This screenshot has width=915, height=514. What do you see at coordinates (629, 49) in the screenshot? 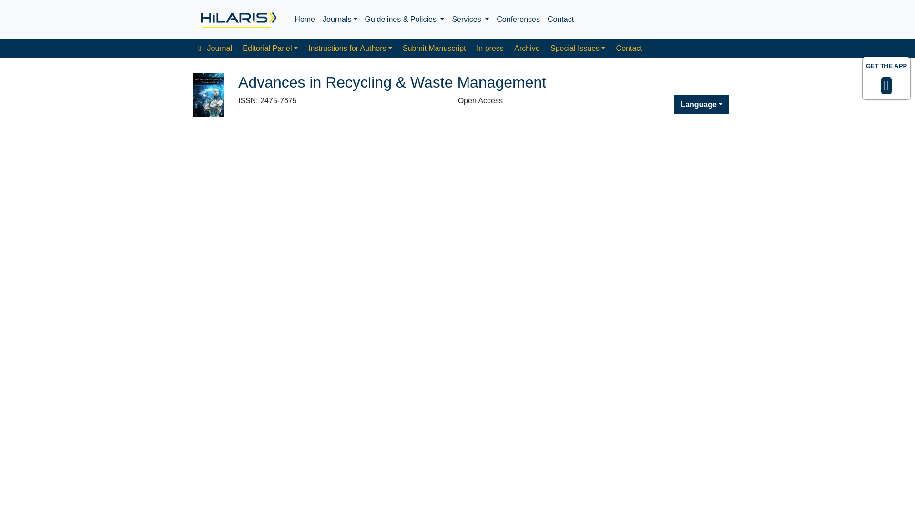
I see `Contact` at bounding box center [629, 49].